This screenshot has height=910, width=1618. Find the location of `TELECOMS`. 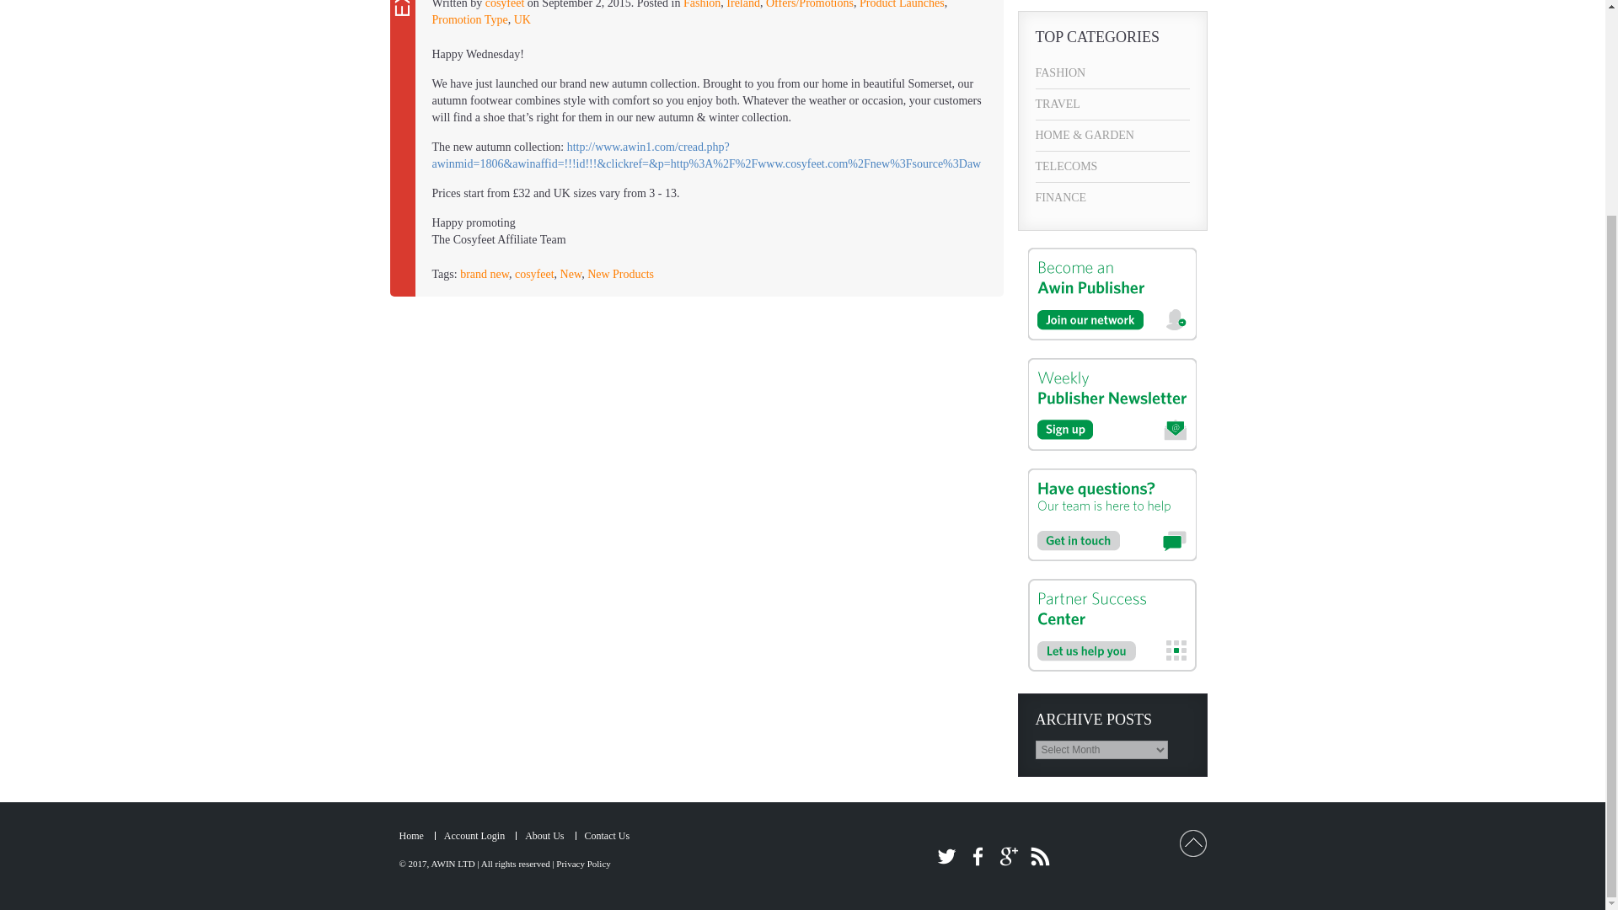

TELECOMS is located at coordinates (1112, 167).